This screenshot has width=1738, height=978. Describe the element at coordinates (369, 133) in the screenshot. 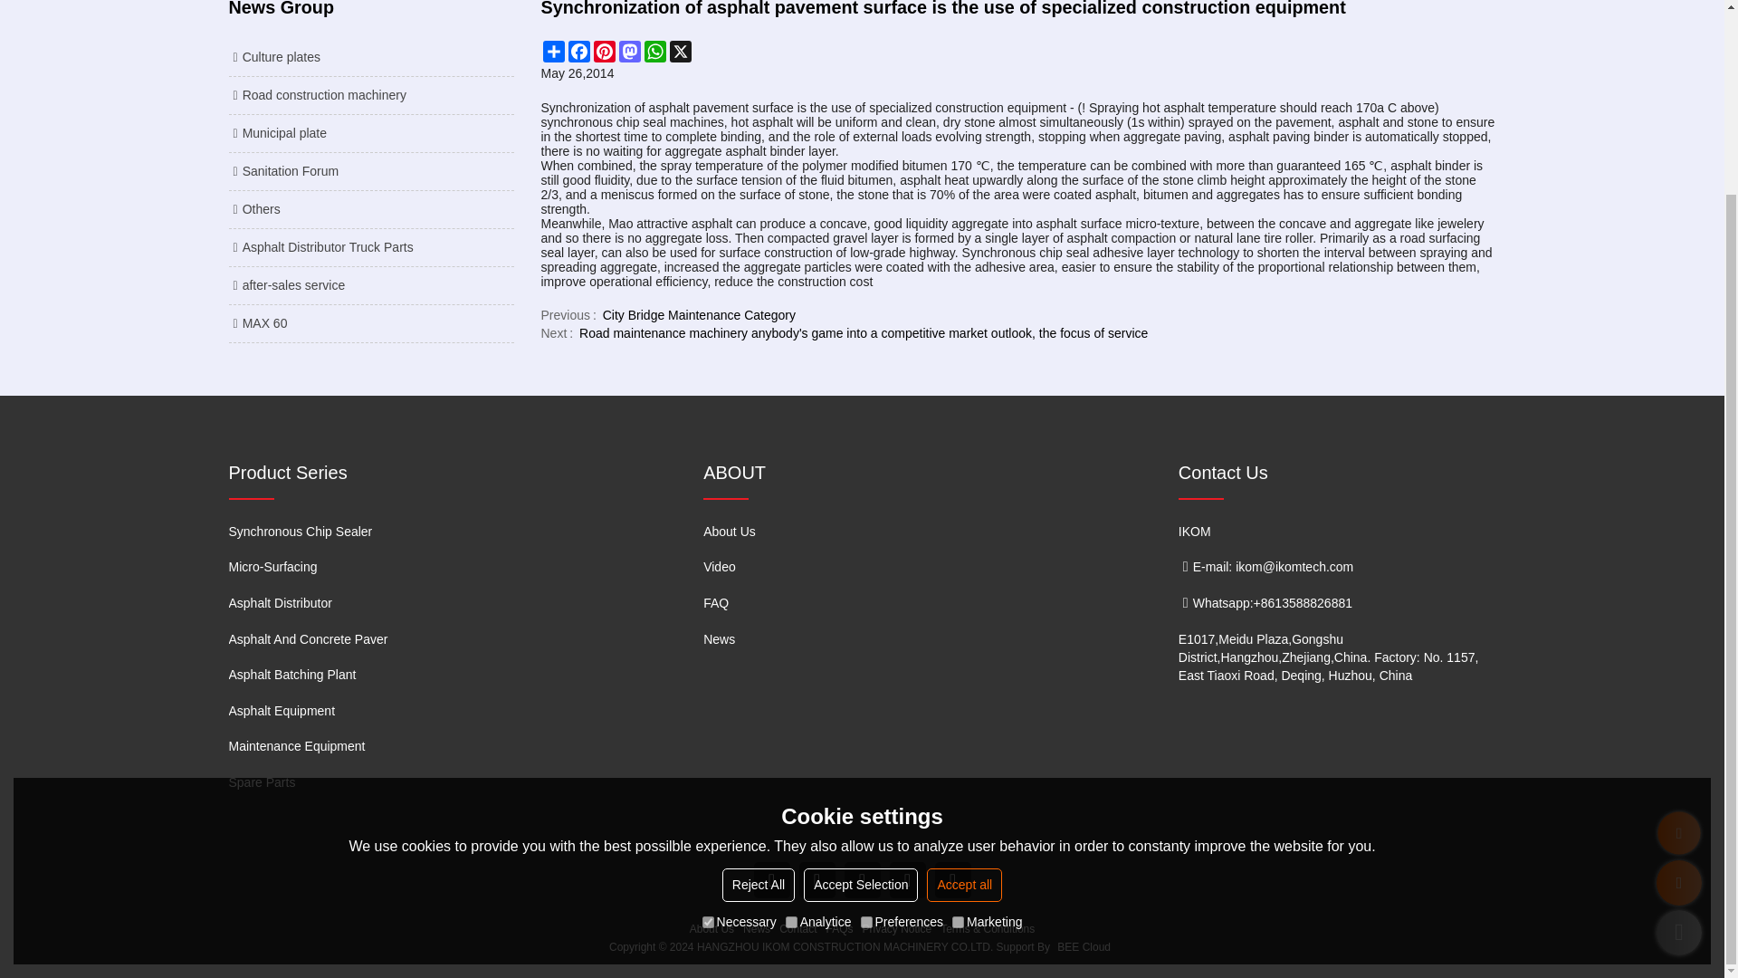

I see `Municipal plate` at that location.